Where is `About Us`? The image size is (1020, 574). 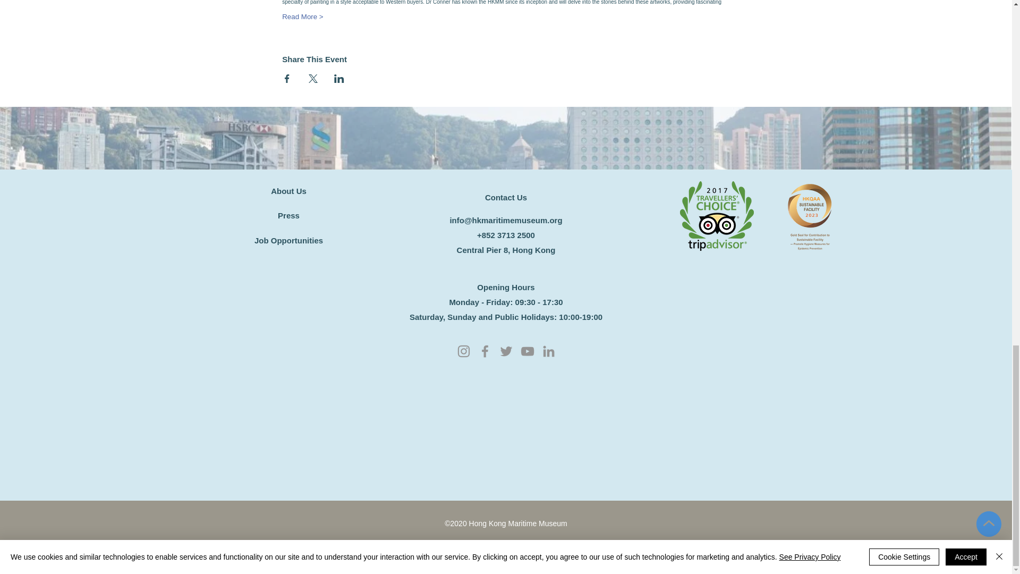
About Us is located at coordinates (288, 191).